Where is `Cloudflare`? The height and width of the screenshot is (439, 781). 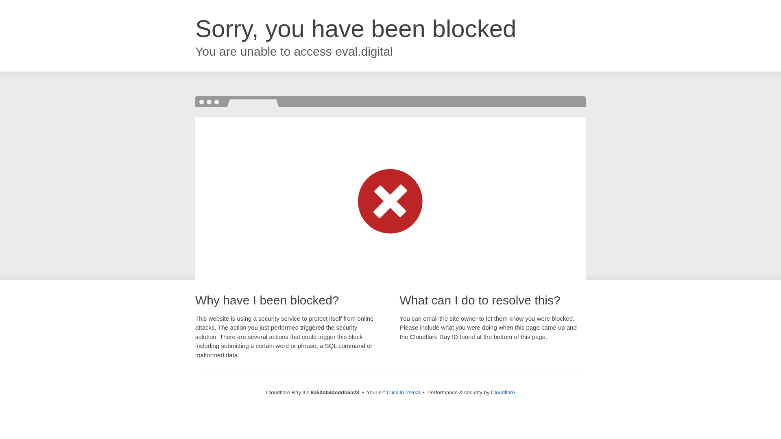 Cloudflare is located at coordinates (503, 392).